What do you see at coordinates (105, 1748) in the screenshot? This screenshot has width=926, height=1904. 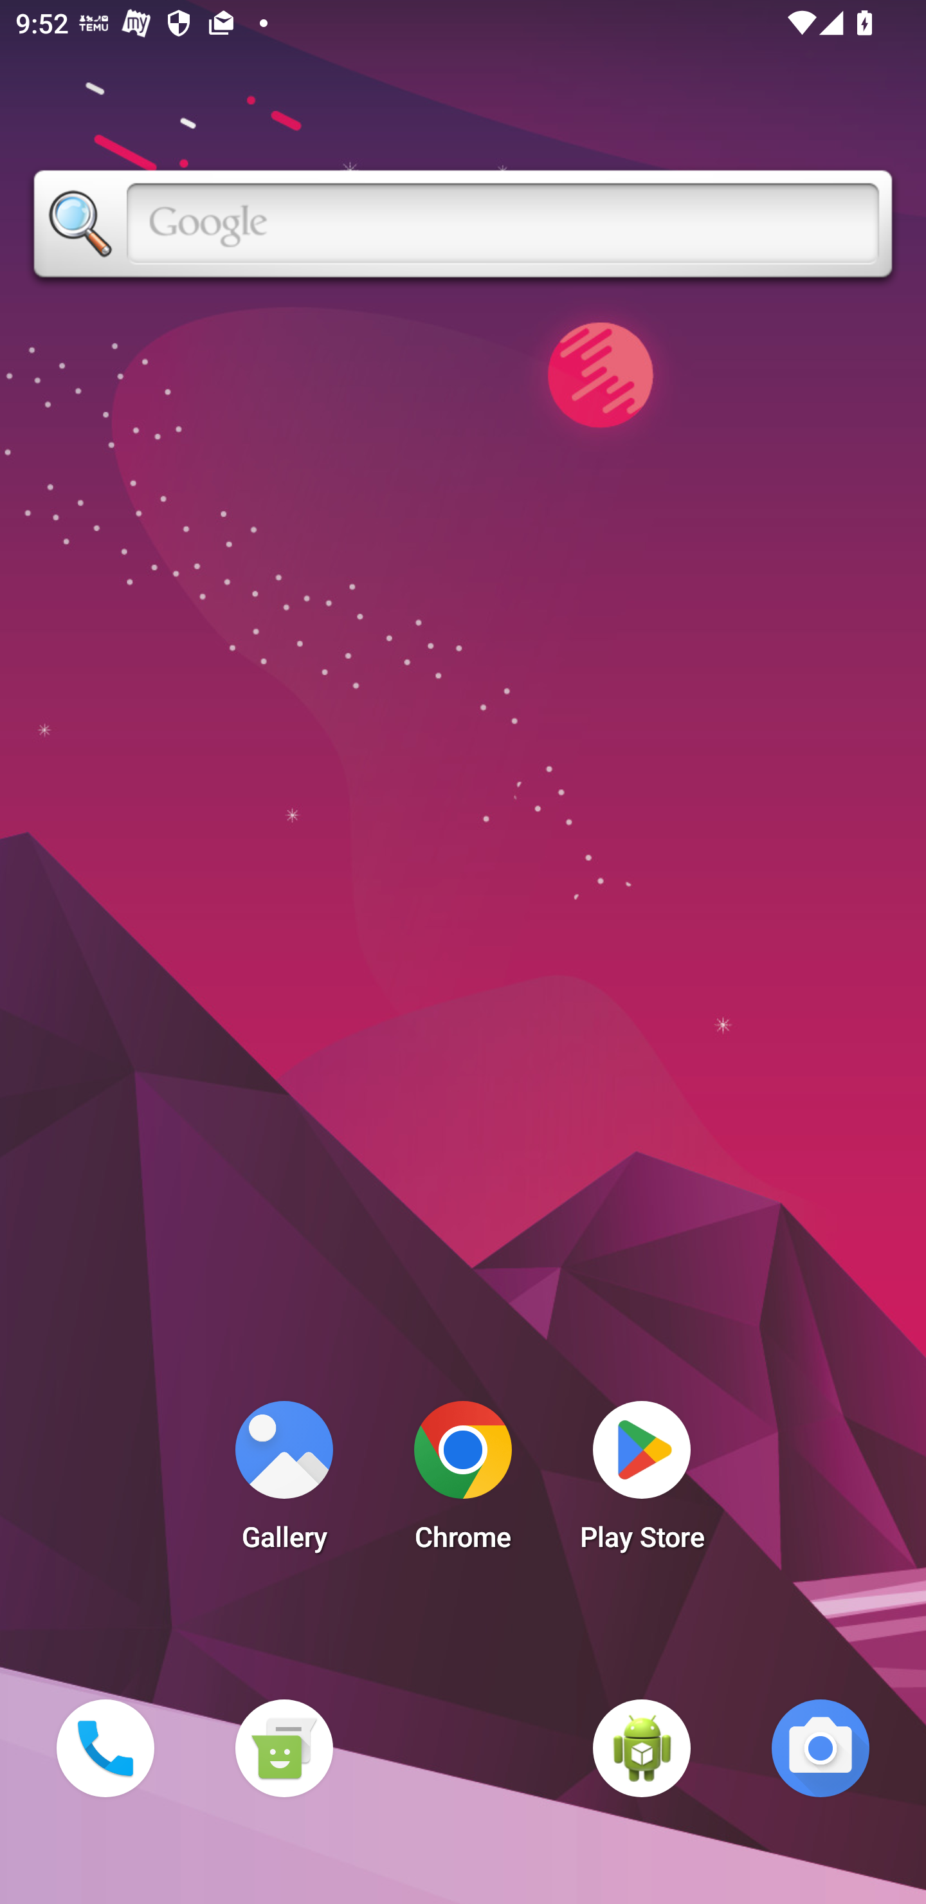 I see `Phone` at bounding box center [105, 1748].